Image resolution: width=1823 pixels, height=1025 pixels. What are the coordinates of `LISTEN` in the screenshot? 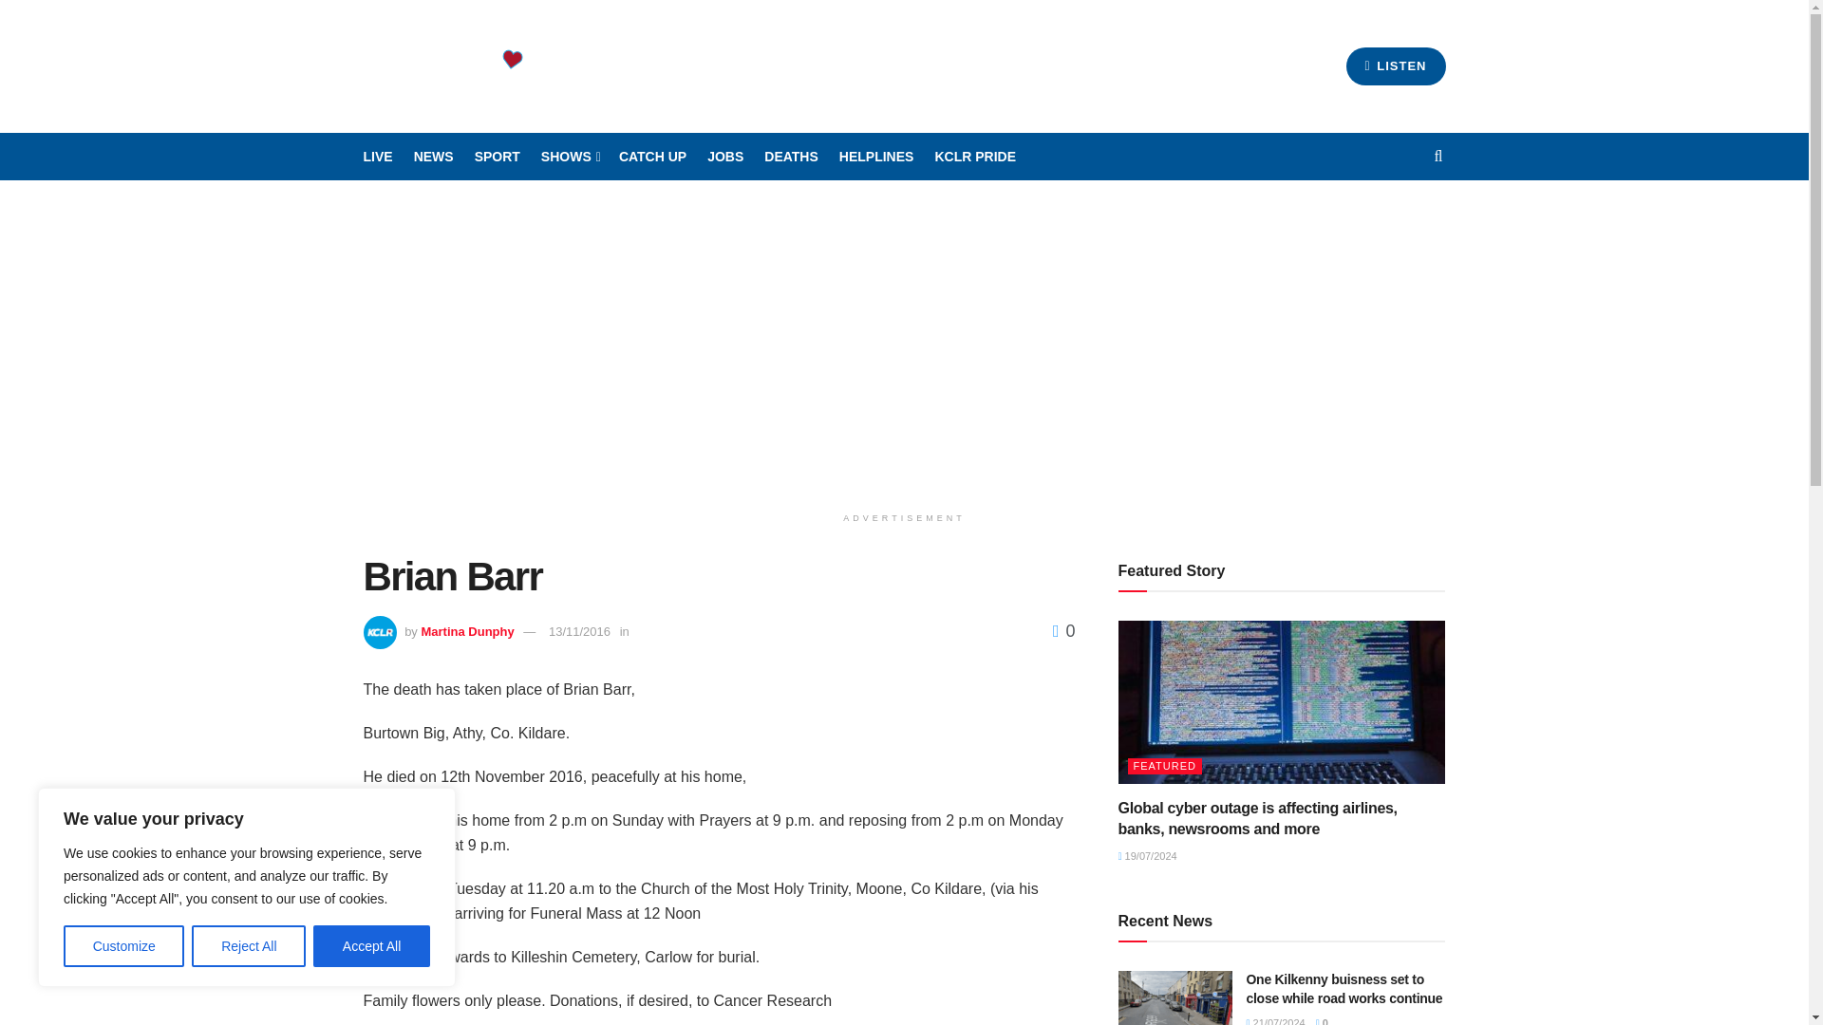 It's located at (1396, 65).